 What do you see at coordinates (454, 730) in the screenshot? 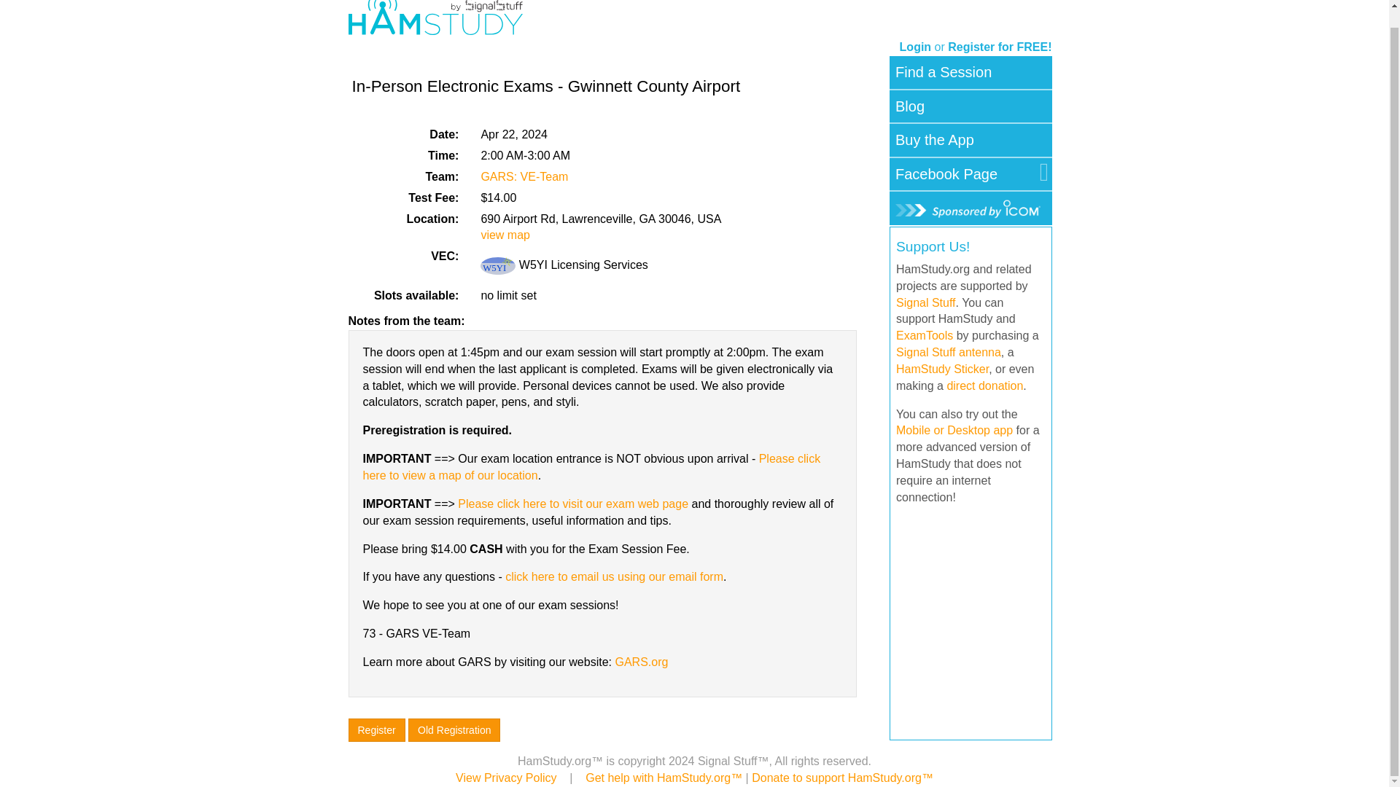
I see `Old Registration` at bounding box center [454, 730].